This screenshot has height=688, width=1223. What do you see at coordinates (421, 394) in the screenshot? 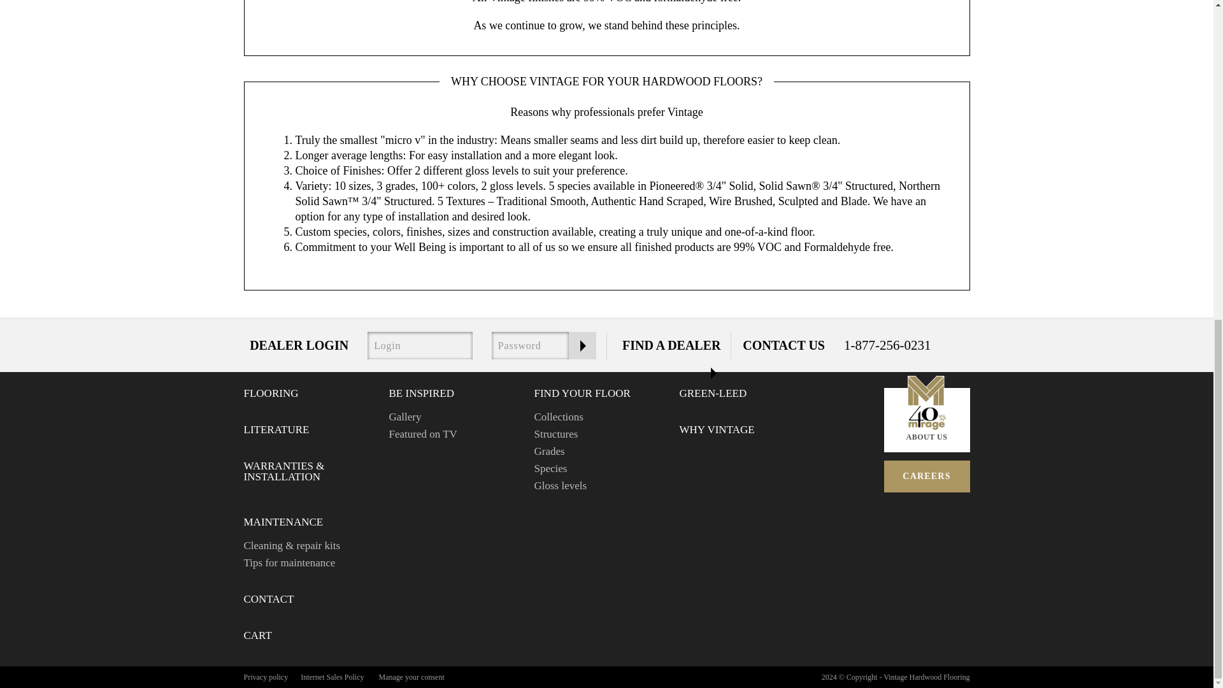
I see `BE INSPIRED` at bounding box center [421, 394].